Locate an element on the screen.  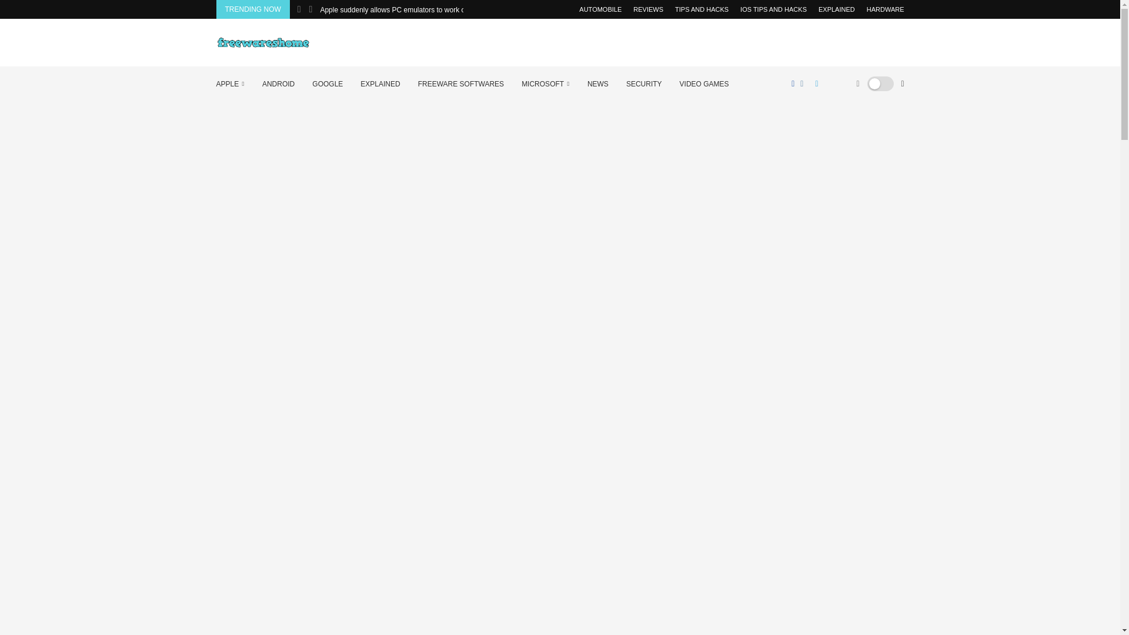
NEWS is located at coordinates (597, 83).